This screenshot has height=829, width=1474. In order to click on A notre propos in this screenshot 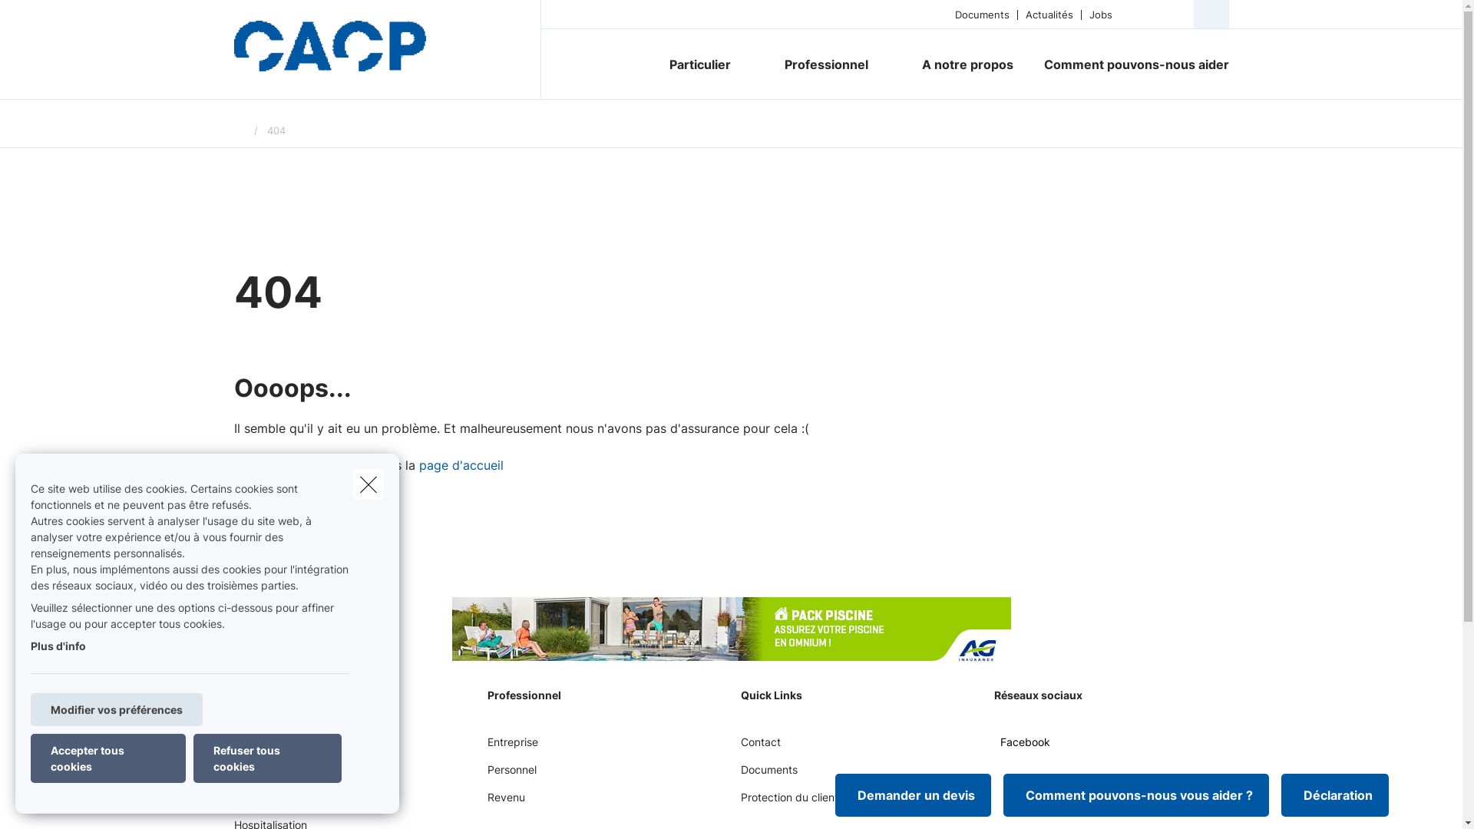, I will do `click(967, 64)`.